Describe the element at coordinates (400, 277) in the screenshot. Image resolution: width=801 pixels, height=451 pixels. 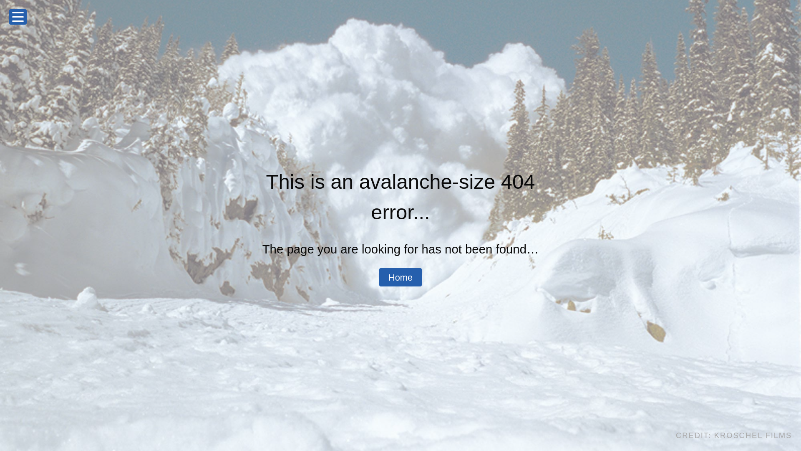
I see `Home` at that location.